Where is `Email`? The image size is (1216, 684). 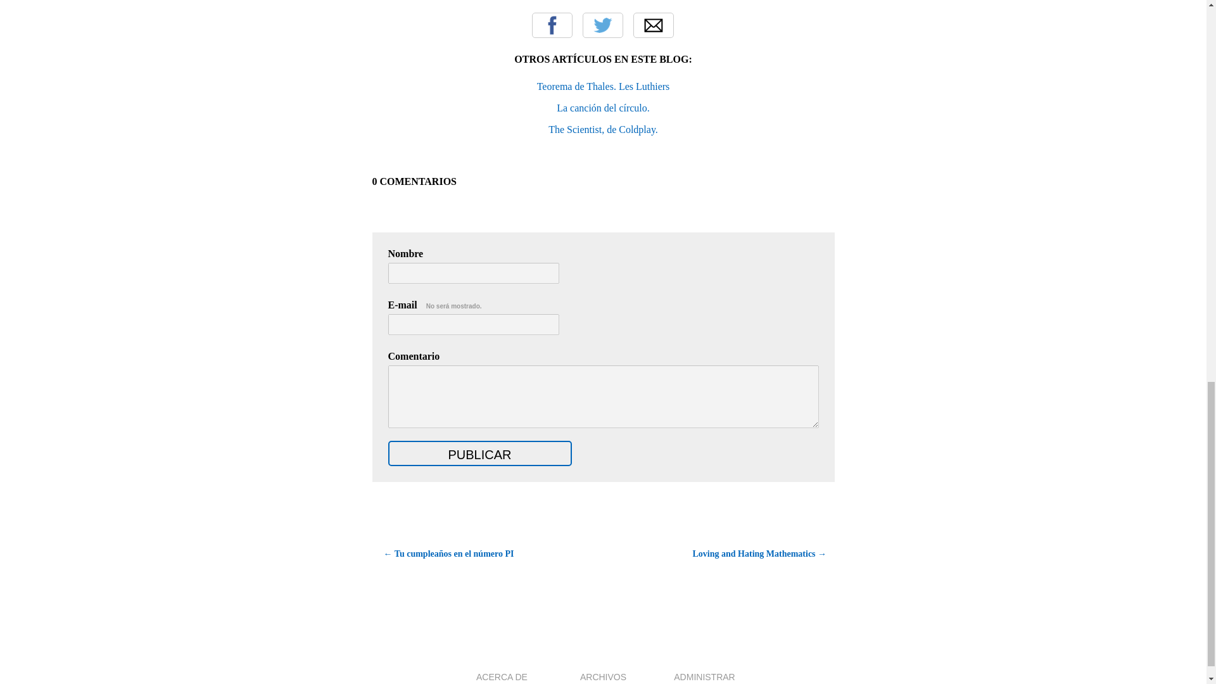
Email is located at coordinates (654, 25).